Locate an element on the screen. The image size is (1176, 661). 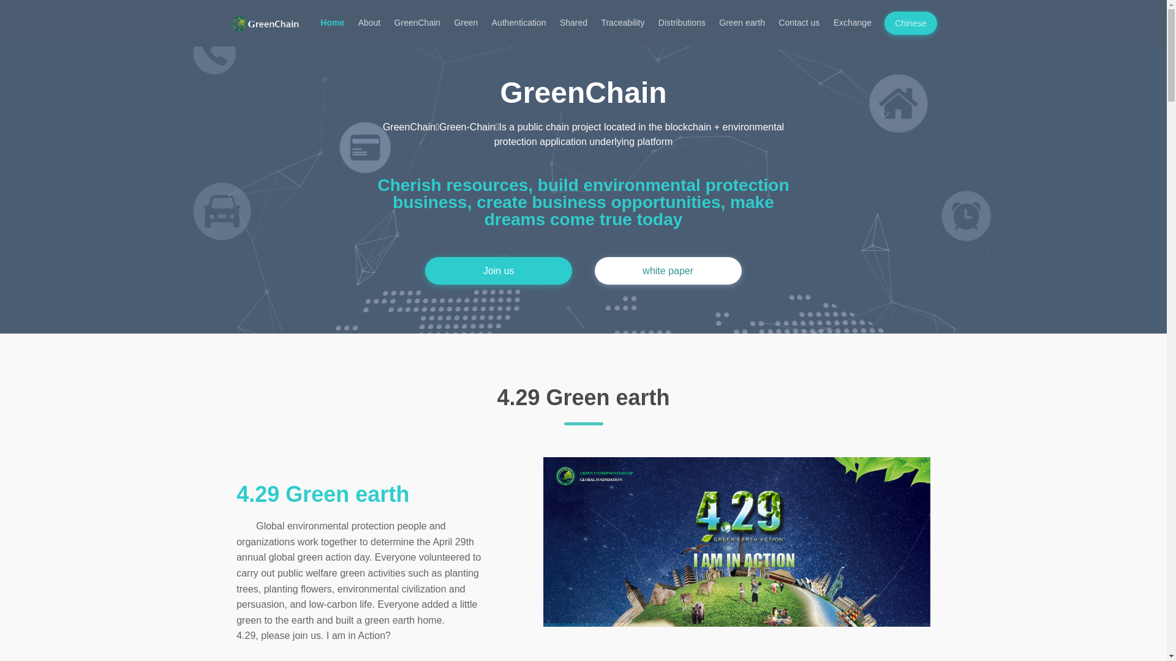
Authentication is located at coordinates (519, 23).